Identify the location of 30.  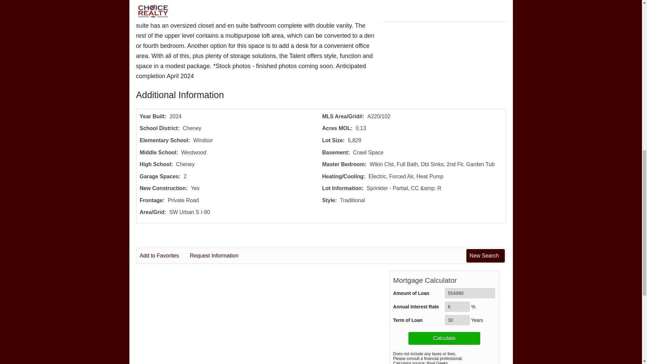
(457, 320).